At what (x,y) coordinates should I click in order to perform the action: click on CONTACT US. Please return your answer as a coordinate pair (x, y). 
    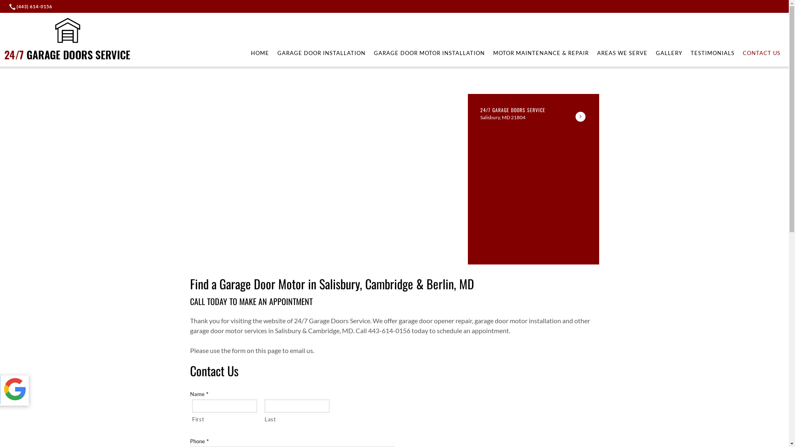
    Looking at the image, I should click on (762, 53).